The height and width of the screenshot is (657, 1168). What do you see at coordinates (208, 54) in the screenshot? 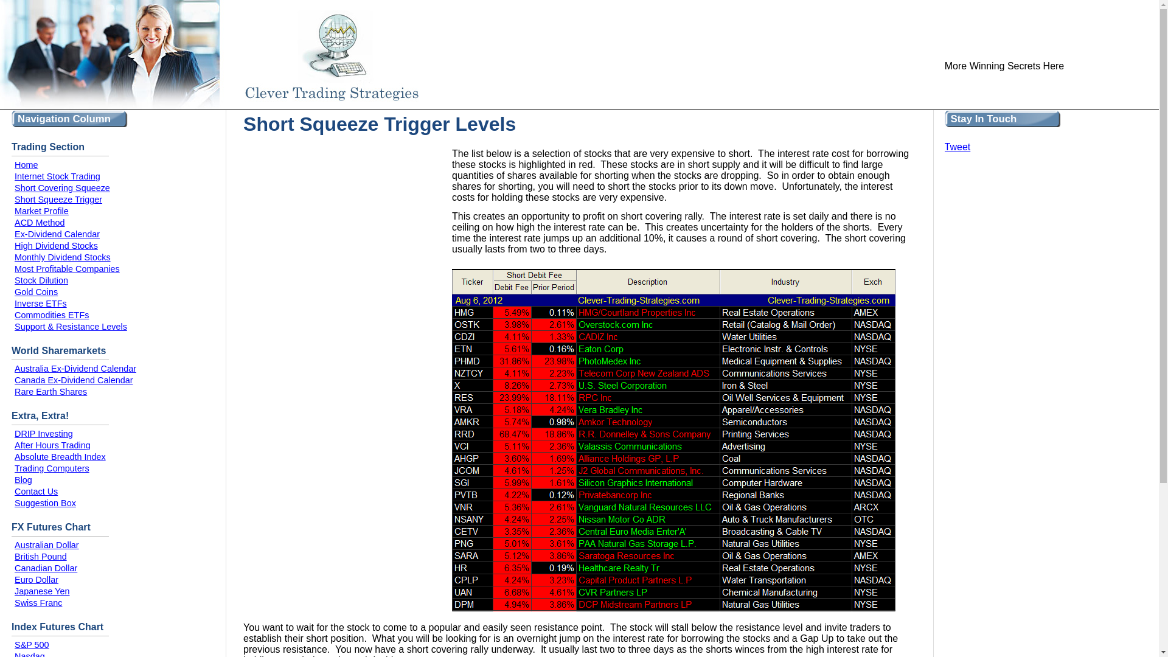
I see `Clever Trading Strategies` at bounding box center [208, 54].